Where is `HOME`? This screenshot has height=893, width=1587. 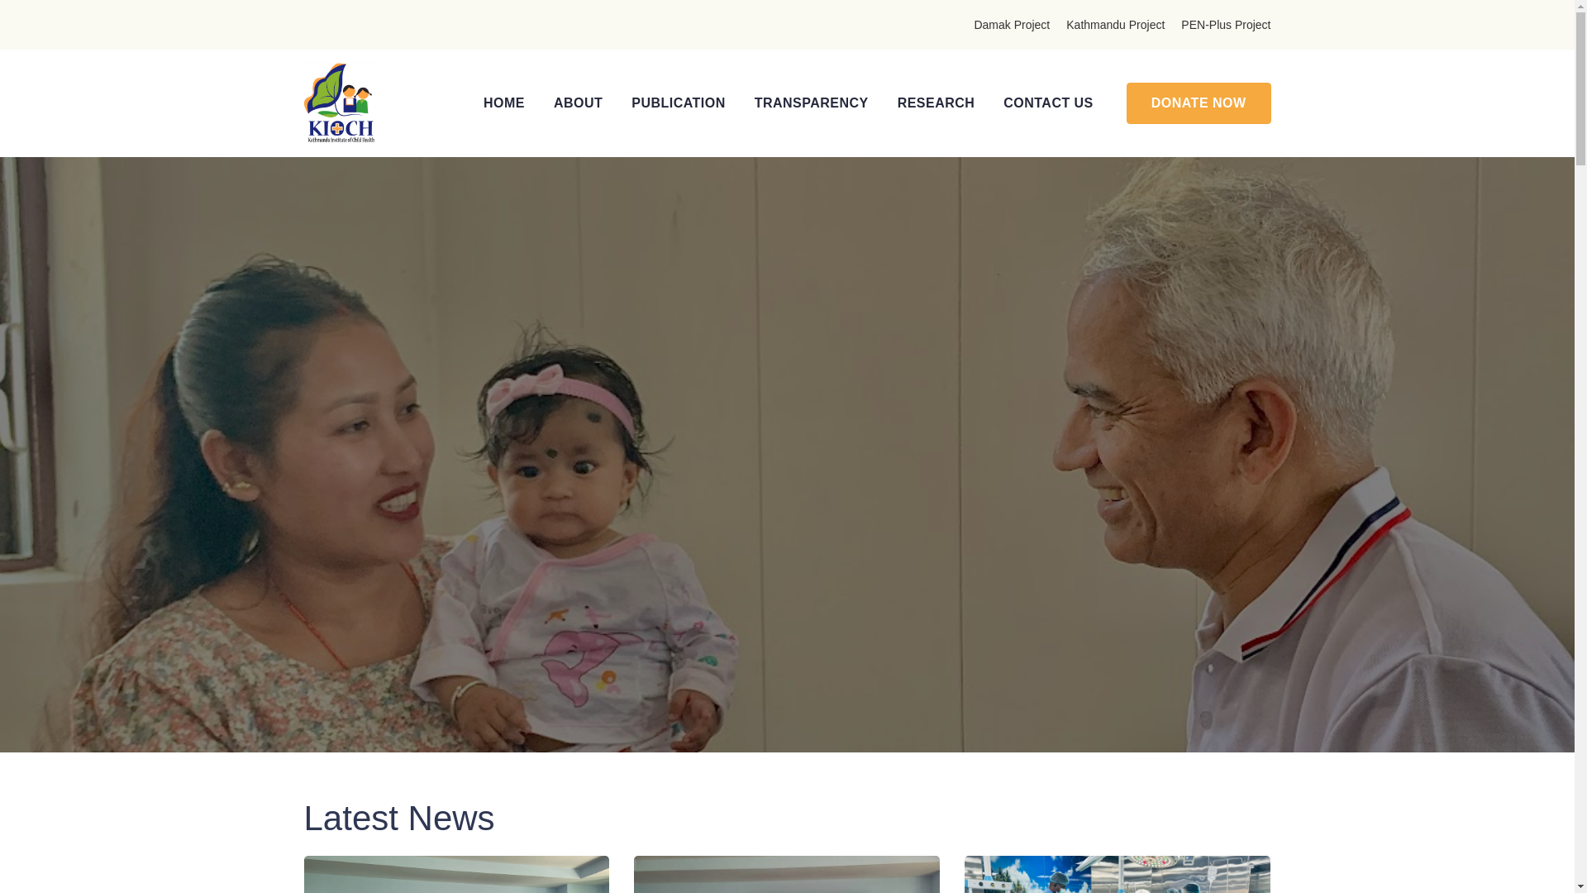 HOME is located at coordinates (504, 103).